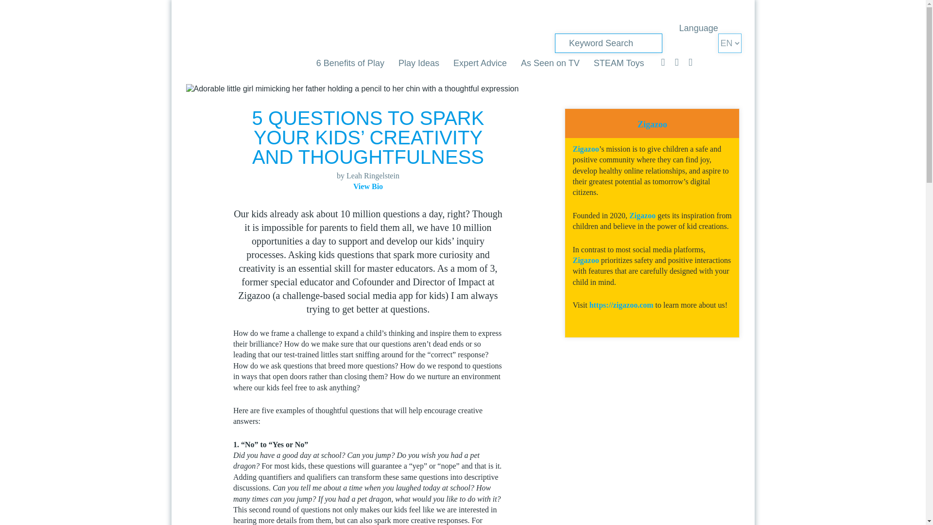  I want to click on 6 Benefits of Play, so click(350, 63).